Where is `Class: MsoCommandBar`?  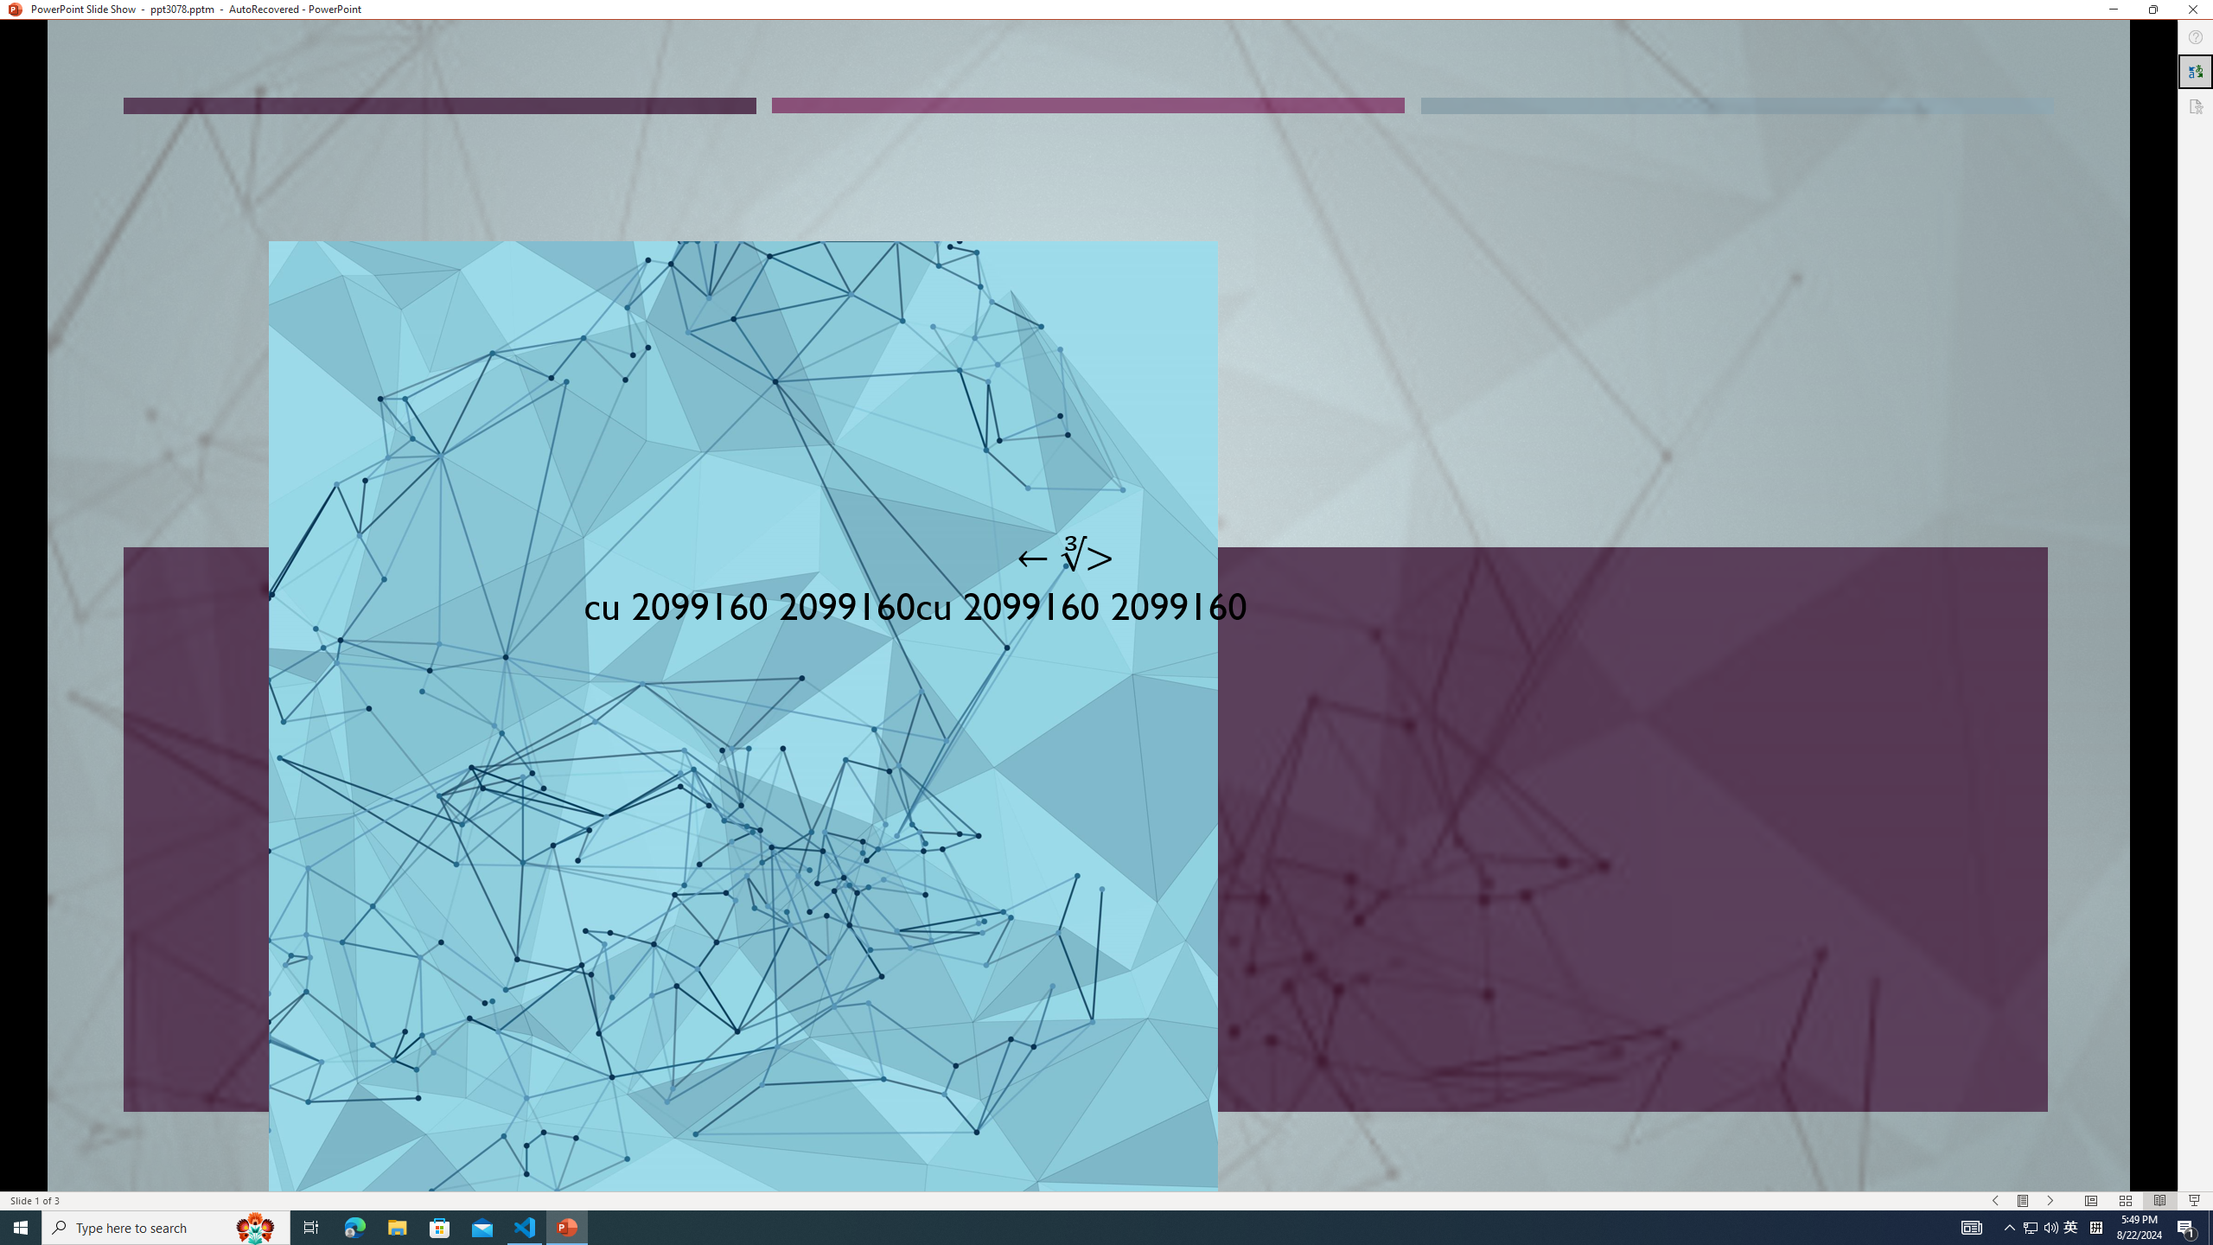
Class: MsoCommandBar is located at coordinates (1106, 1200).